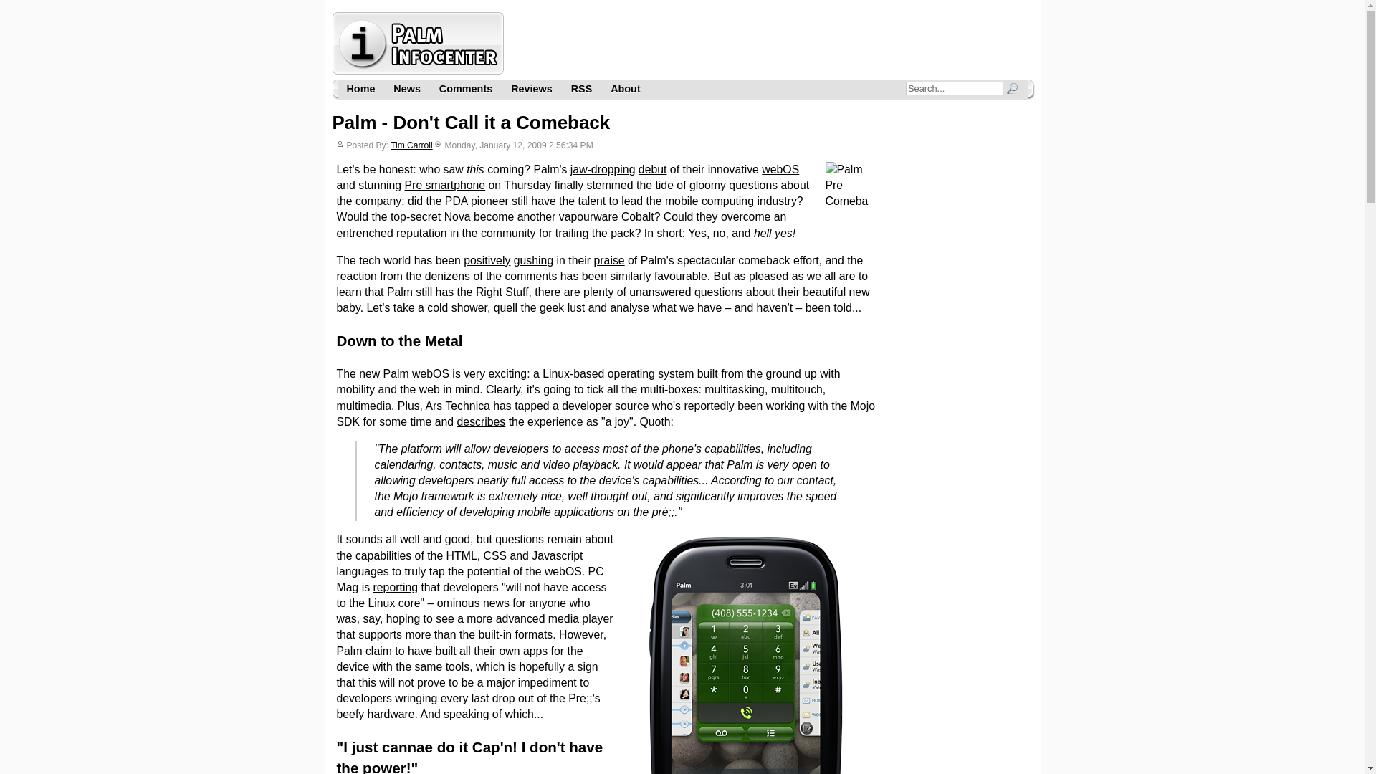  I want to click on News, so click(406, 89).